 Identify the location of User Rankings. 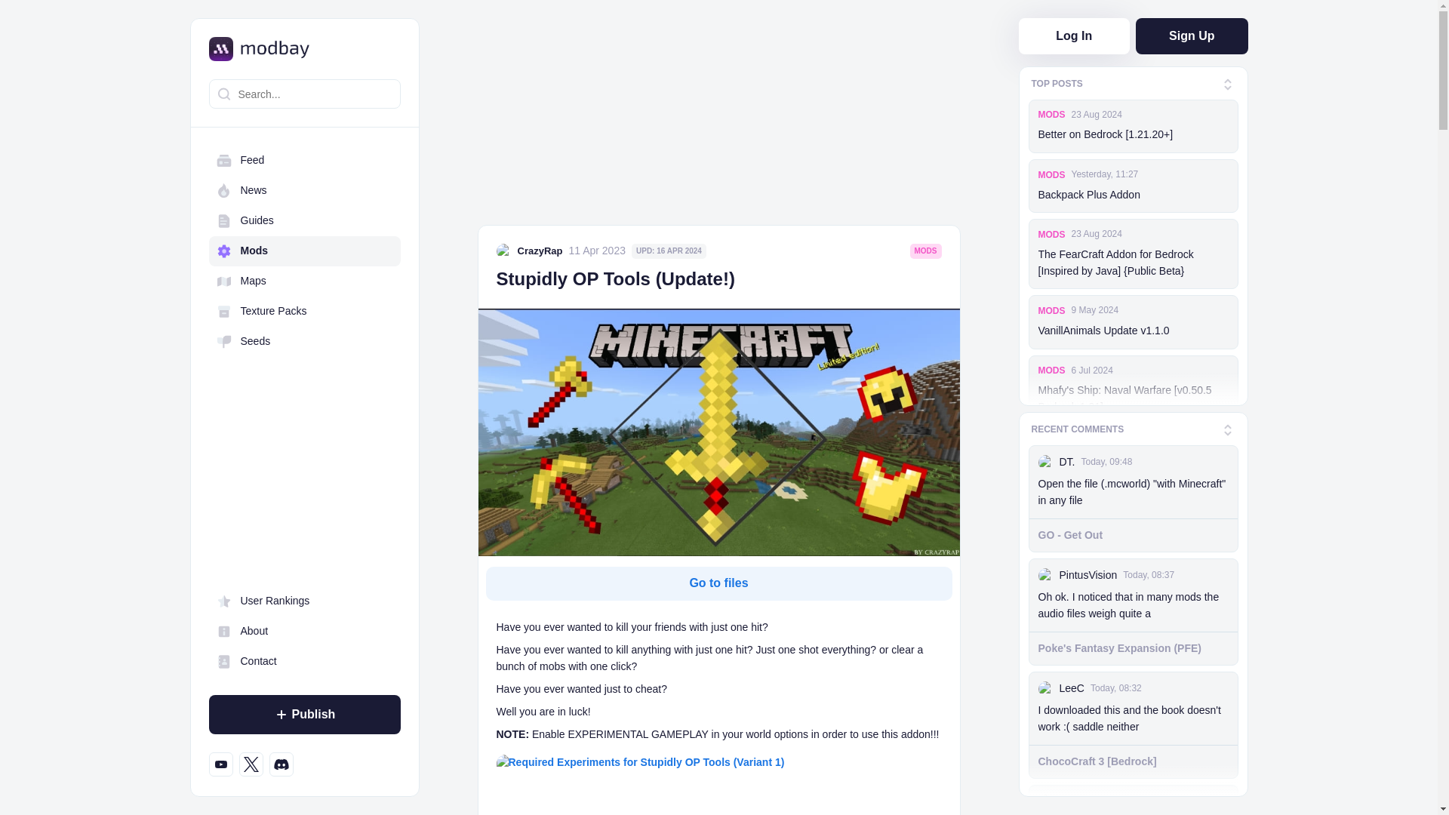
(303, 601).